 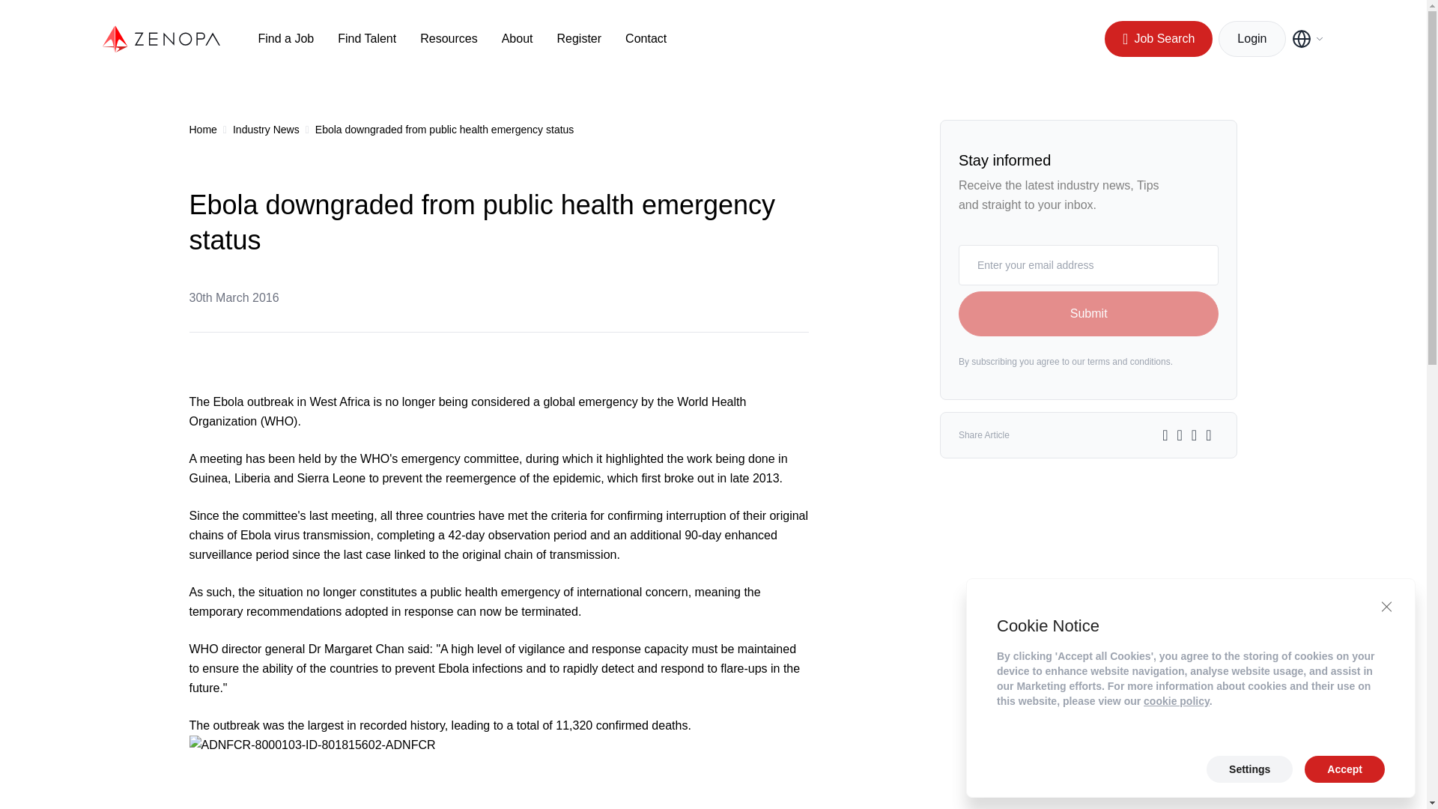 What do you see at coordinates (367, 38) in the screenshot?
I see `Find Talent` at bounding box center [367, 38].